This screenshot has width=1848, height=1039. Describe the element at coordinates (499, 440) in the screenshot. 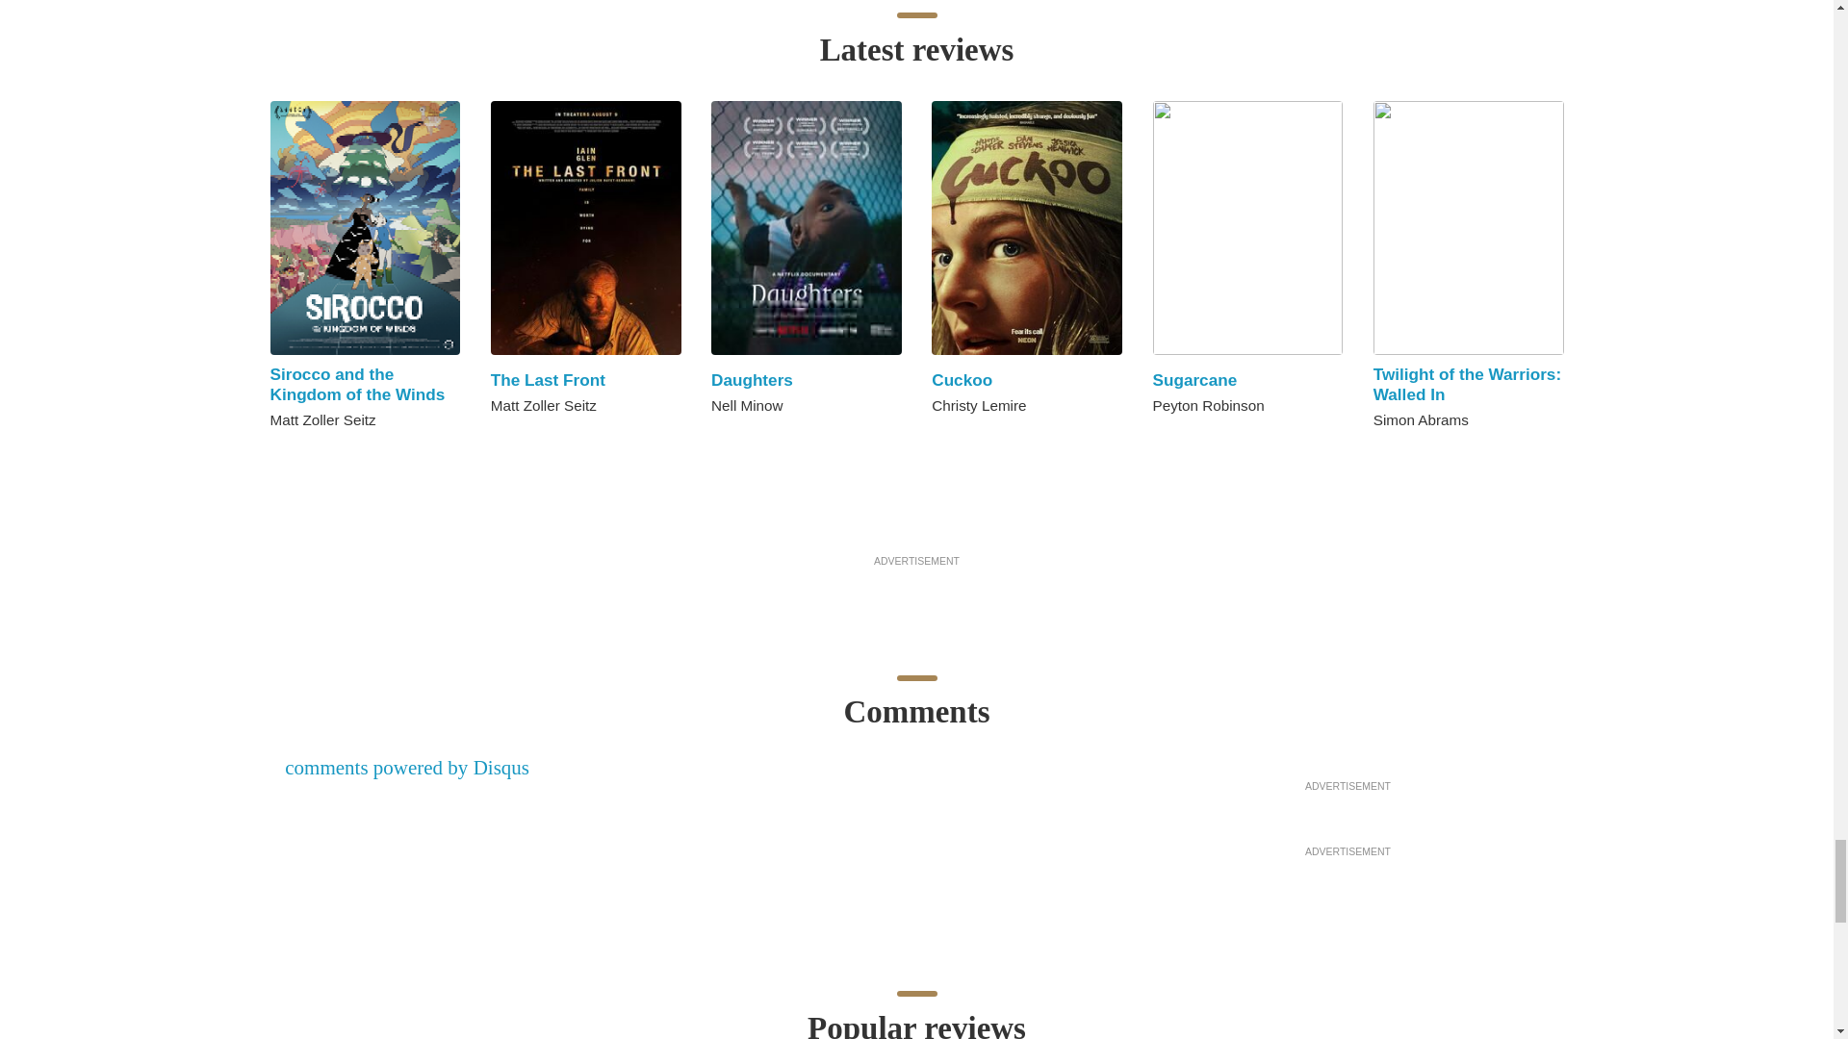

I see `star-full` at that location.